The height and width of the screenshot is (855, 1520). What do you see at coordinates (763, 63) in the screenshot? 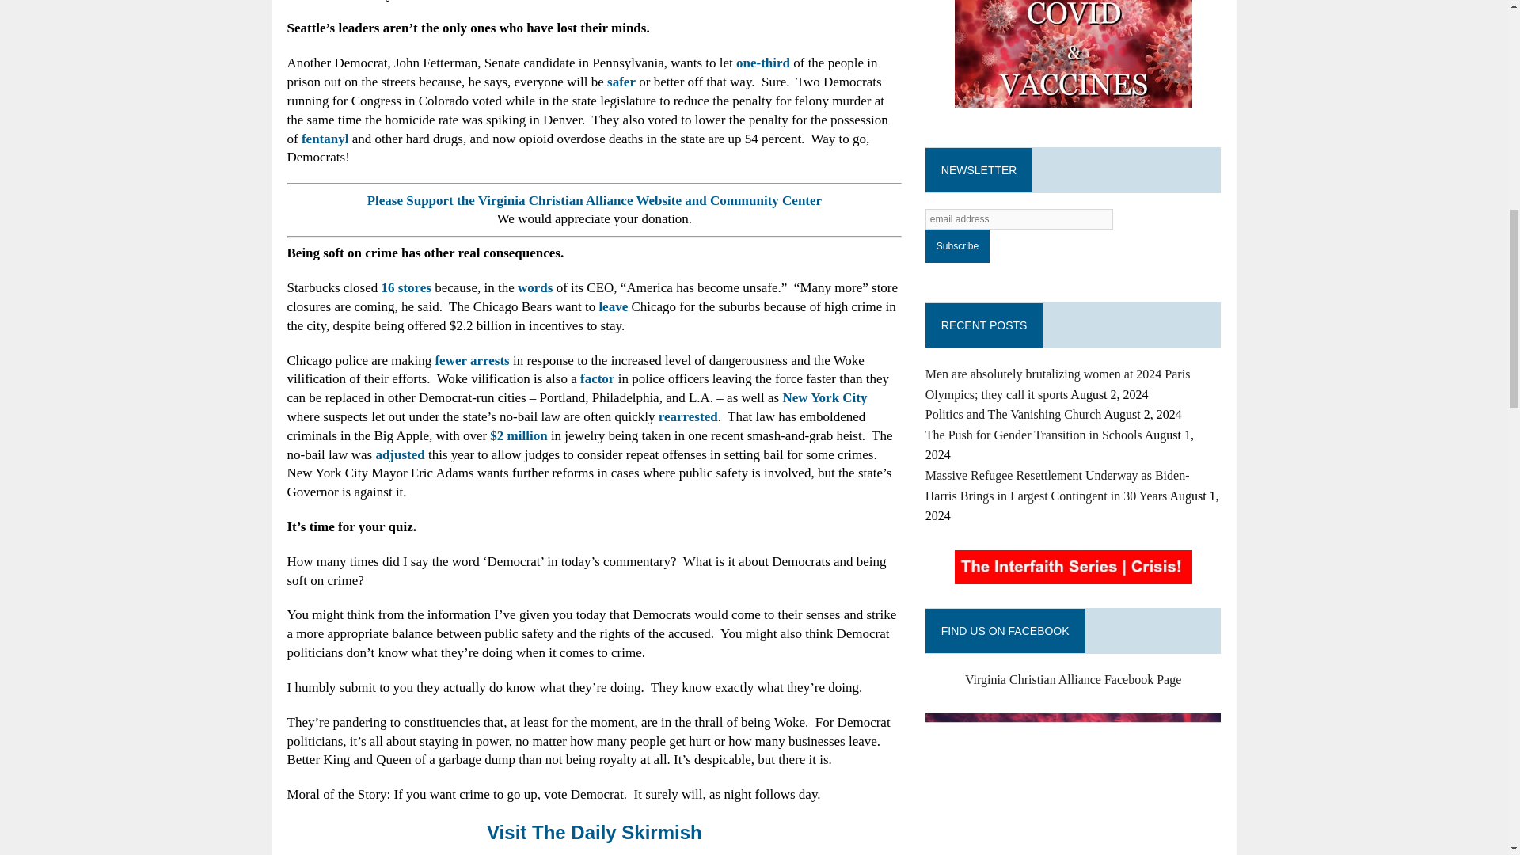
I see `one-third` at bounding box center [763, 63].